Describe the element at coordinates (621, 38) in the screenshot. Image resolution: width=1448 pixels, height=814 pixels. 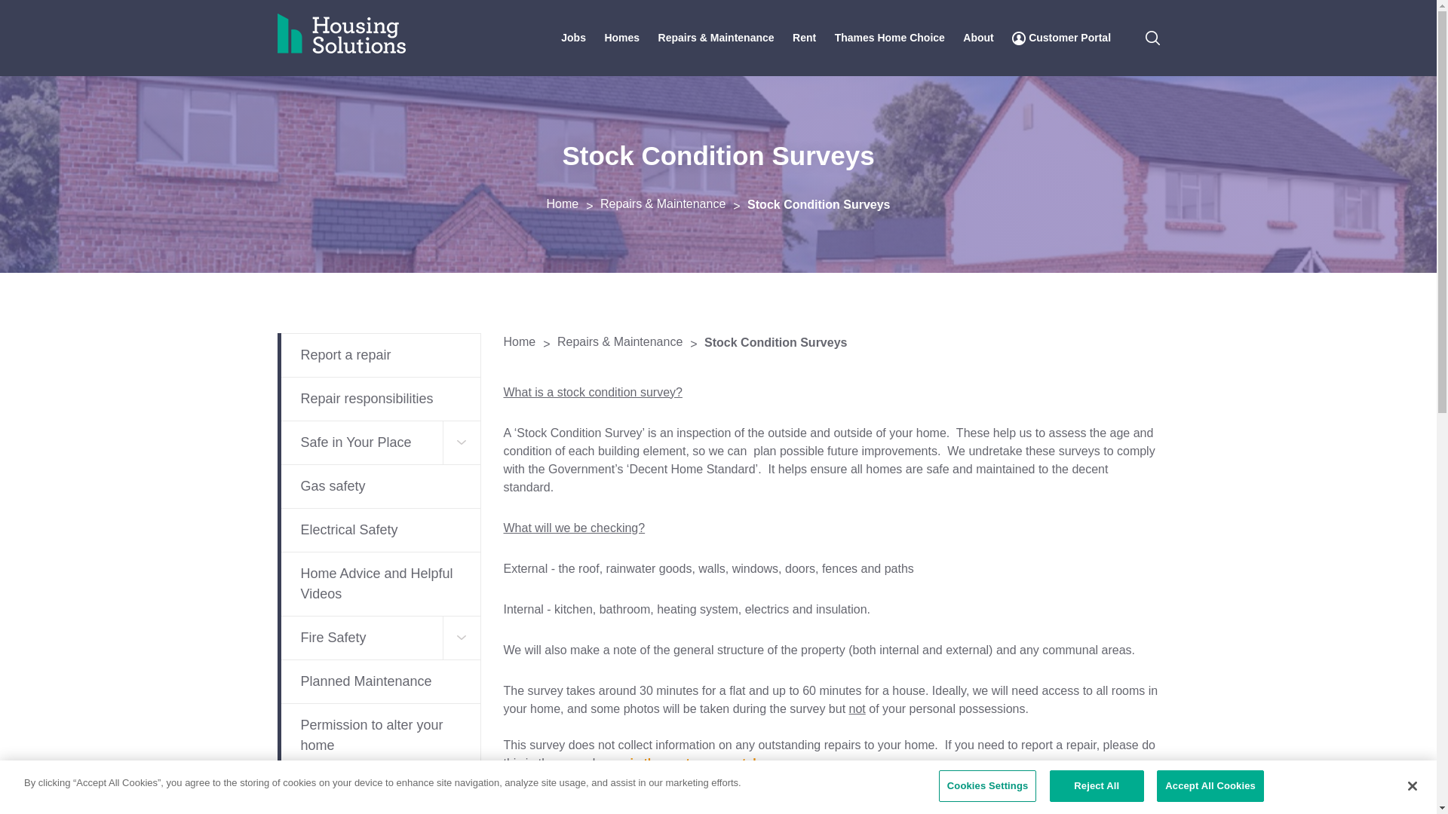
I see `Homes` at that location.